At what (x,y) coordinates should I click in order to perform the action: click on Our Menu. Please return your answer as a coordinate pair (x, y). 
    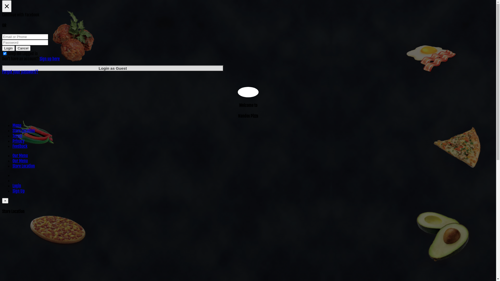
    Looking at the image, I should click on (20, 156).